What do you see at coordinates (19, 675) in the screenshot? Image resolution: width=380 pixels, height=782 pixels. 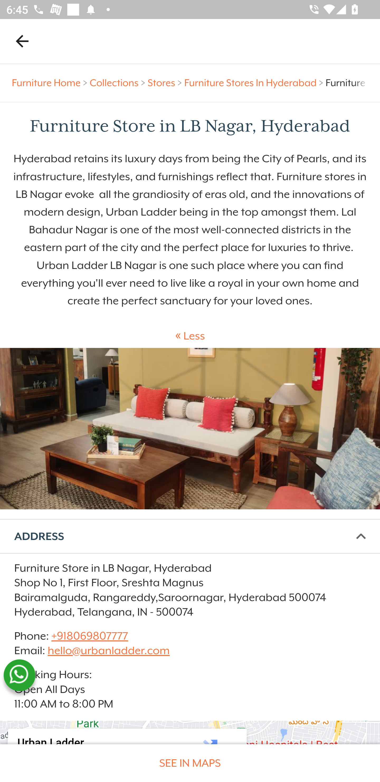 I see `whatsapp` at bounding box center [19, 675].